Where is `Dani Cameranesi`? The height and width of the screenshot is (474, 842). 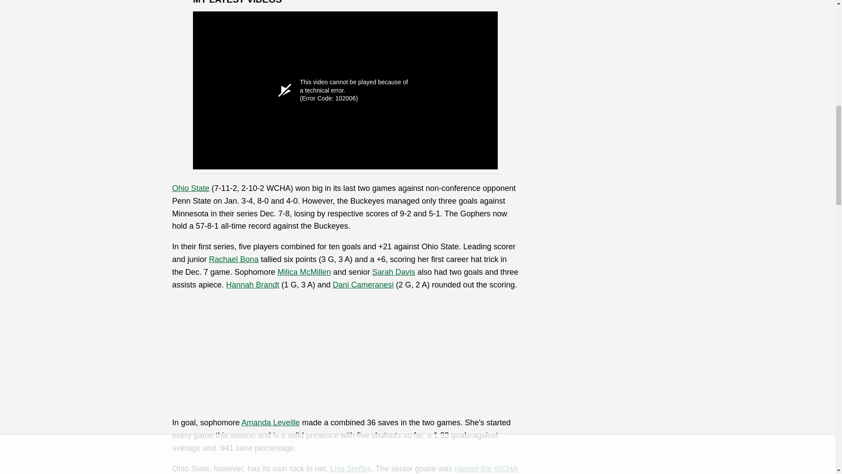 Dani Cameranesi is located at coordinates (363, 284).